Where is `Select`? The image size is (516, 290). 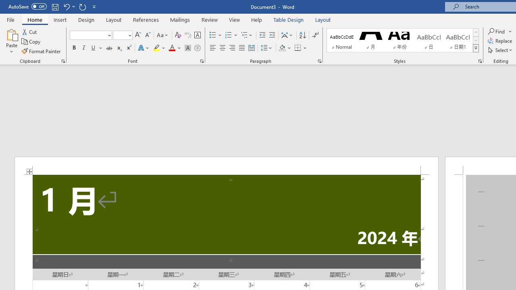
Select is located at coordinates (501, 50).